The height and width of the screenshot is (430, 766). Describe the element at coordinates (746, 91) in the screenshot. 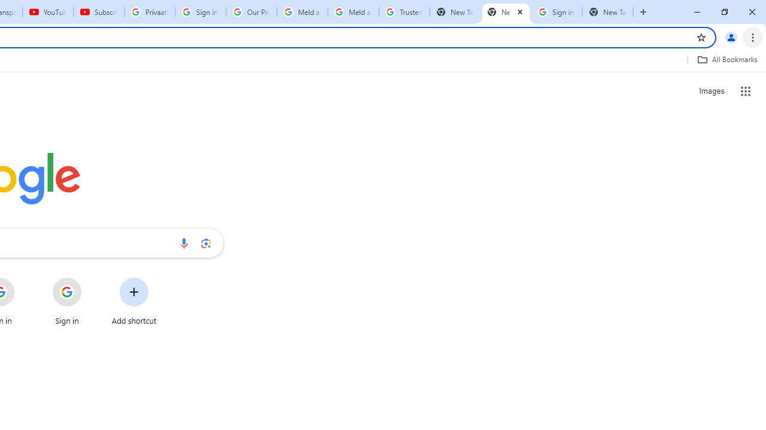

I see `Google apps` at that location.